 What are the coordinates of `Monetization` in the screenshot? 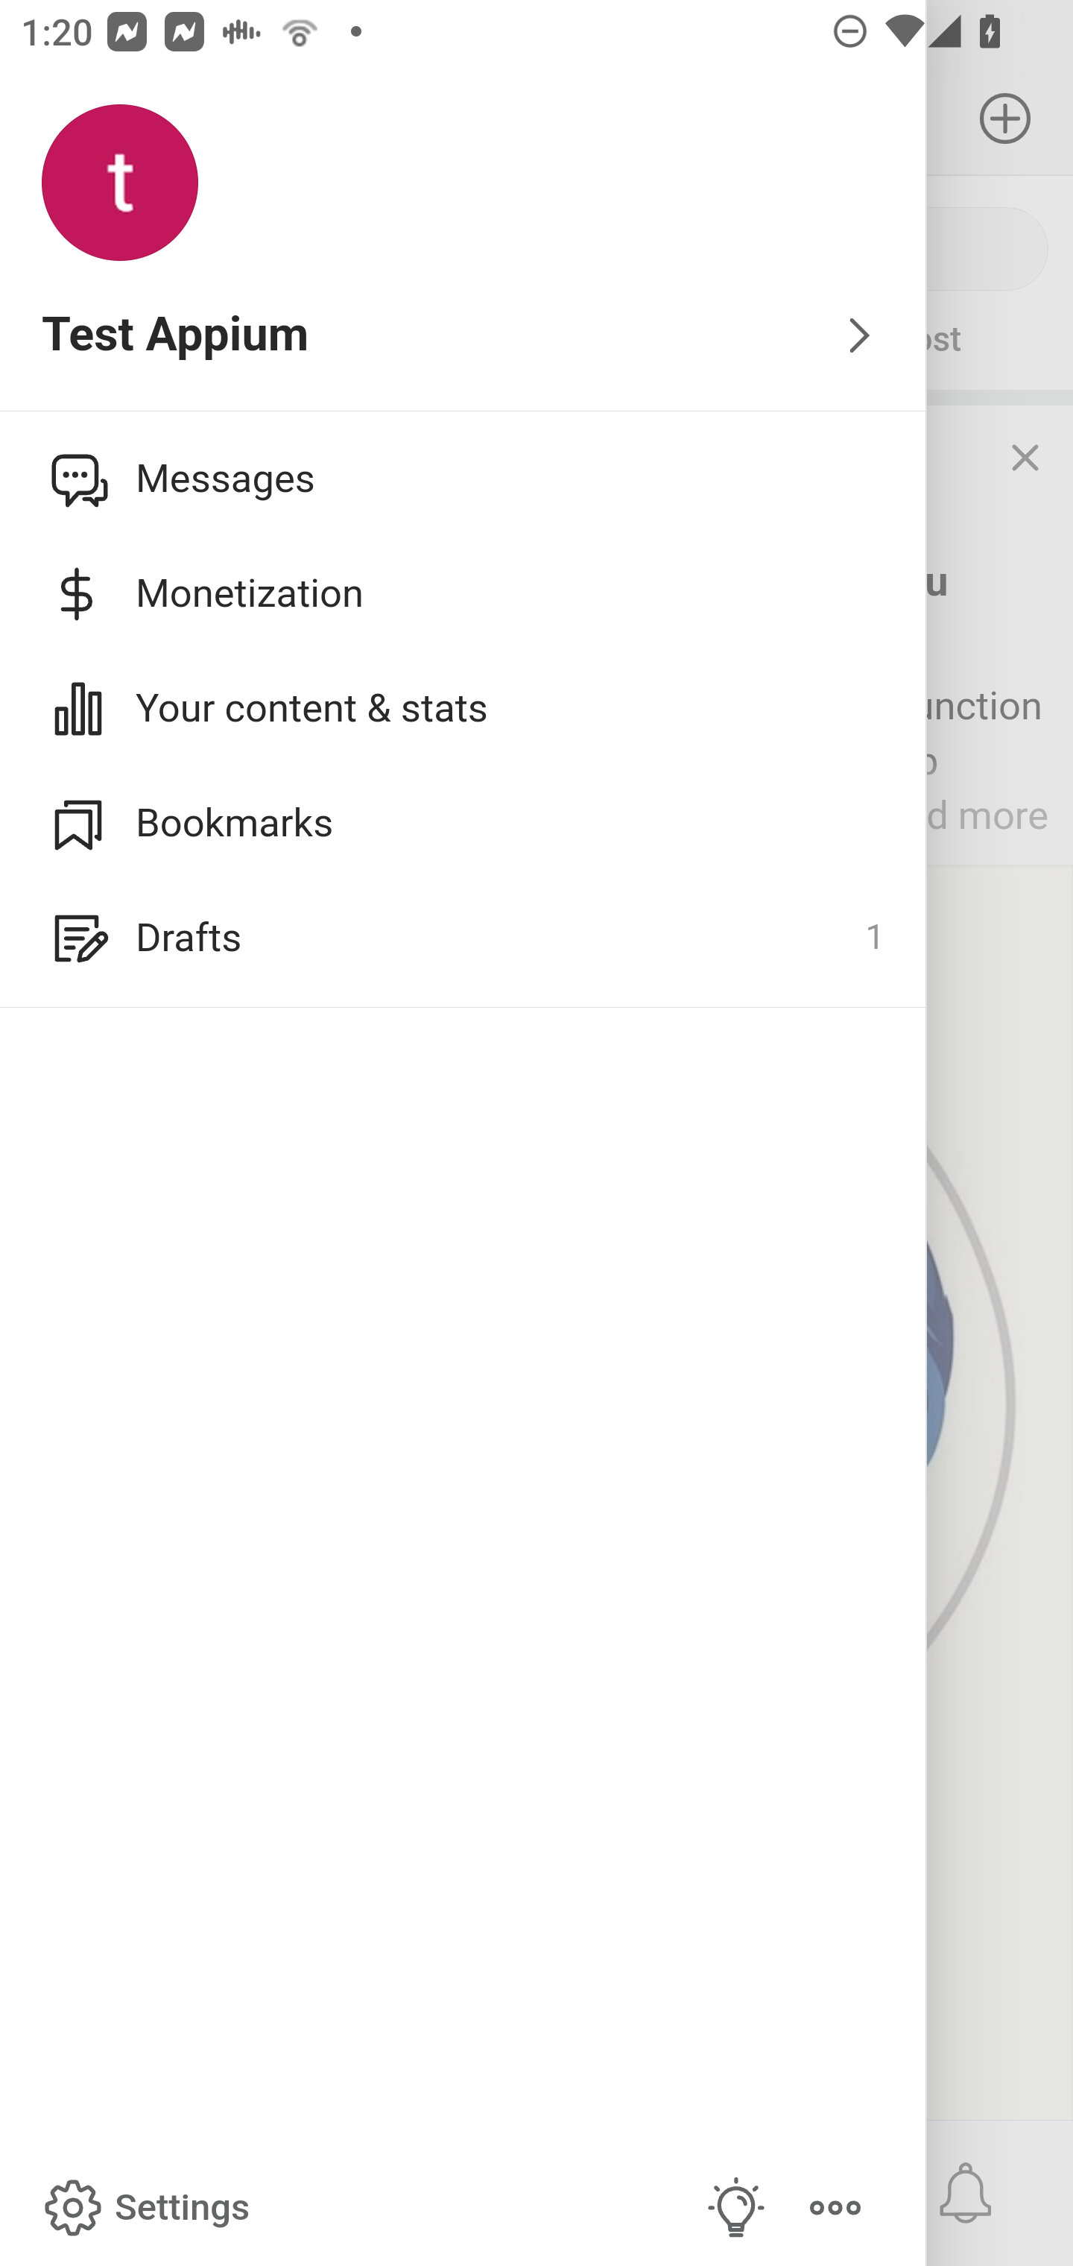 It's located at (463, 593).